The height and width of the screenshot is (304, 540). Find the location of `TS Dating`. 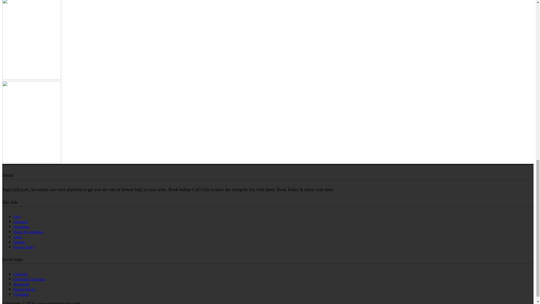

TS Dating is located at coordinates (21, 294).